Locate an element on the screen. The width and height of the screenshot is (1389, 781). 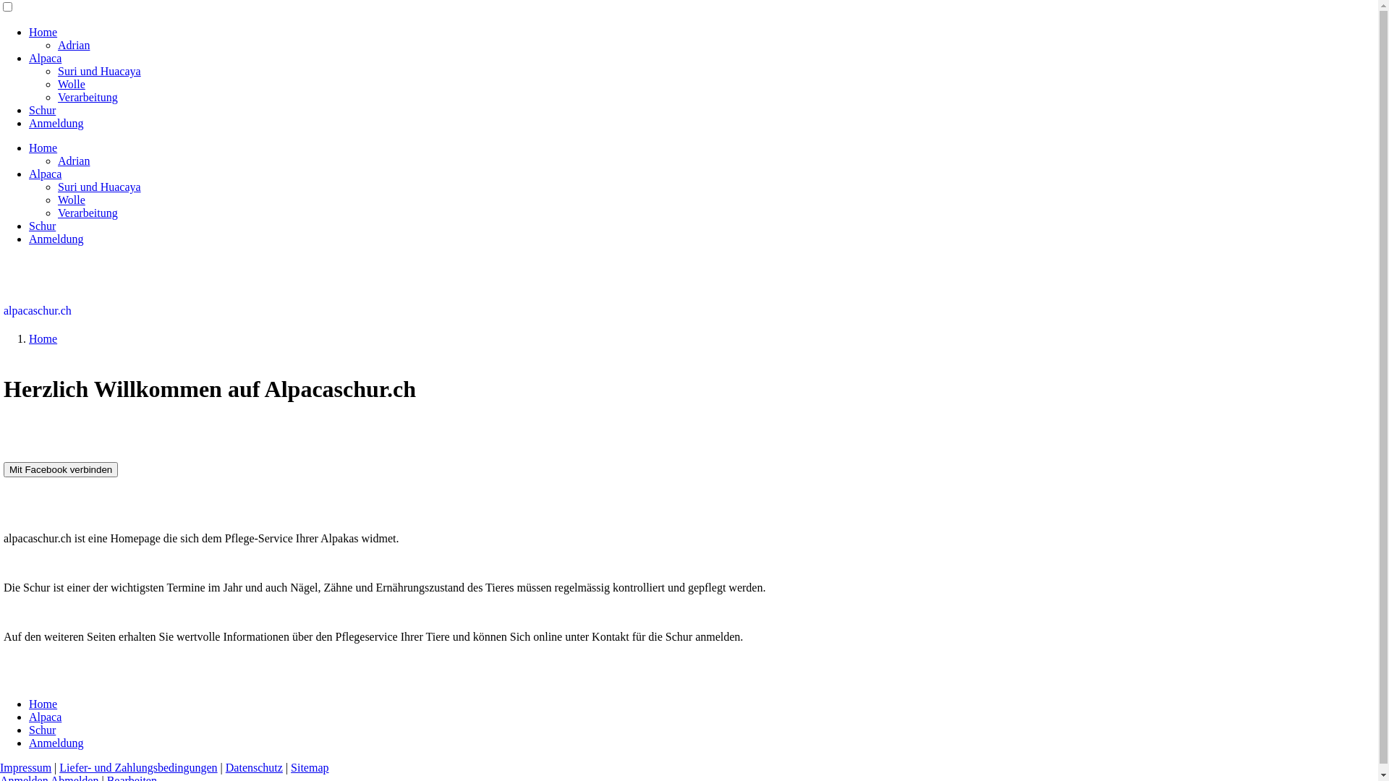
Alpaca is located at coordinates (45, 58).